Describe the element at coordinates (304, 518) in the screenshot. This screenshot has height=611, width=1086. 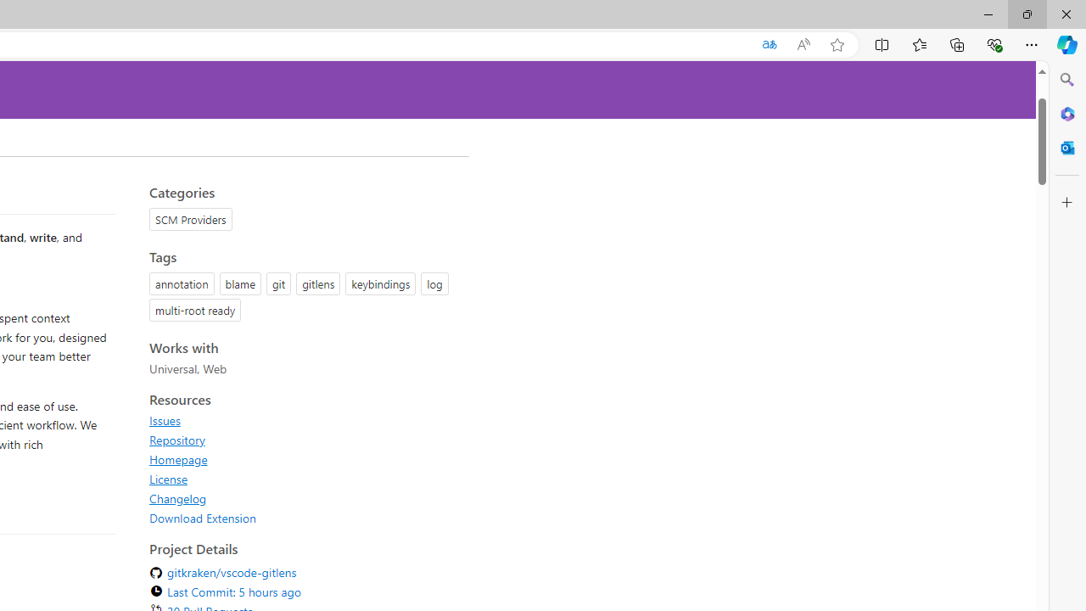
I see `Download Extension` at that location.